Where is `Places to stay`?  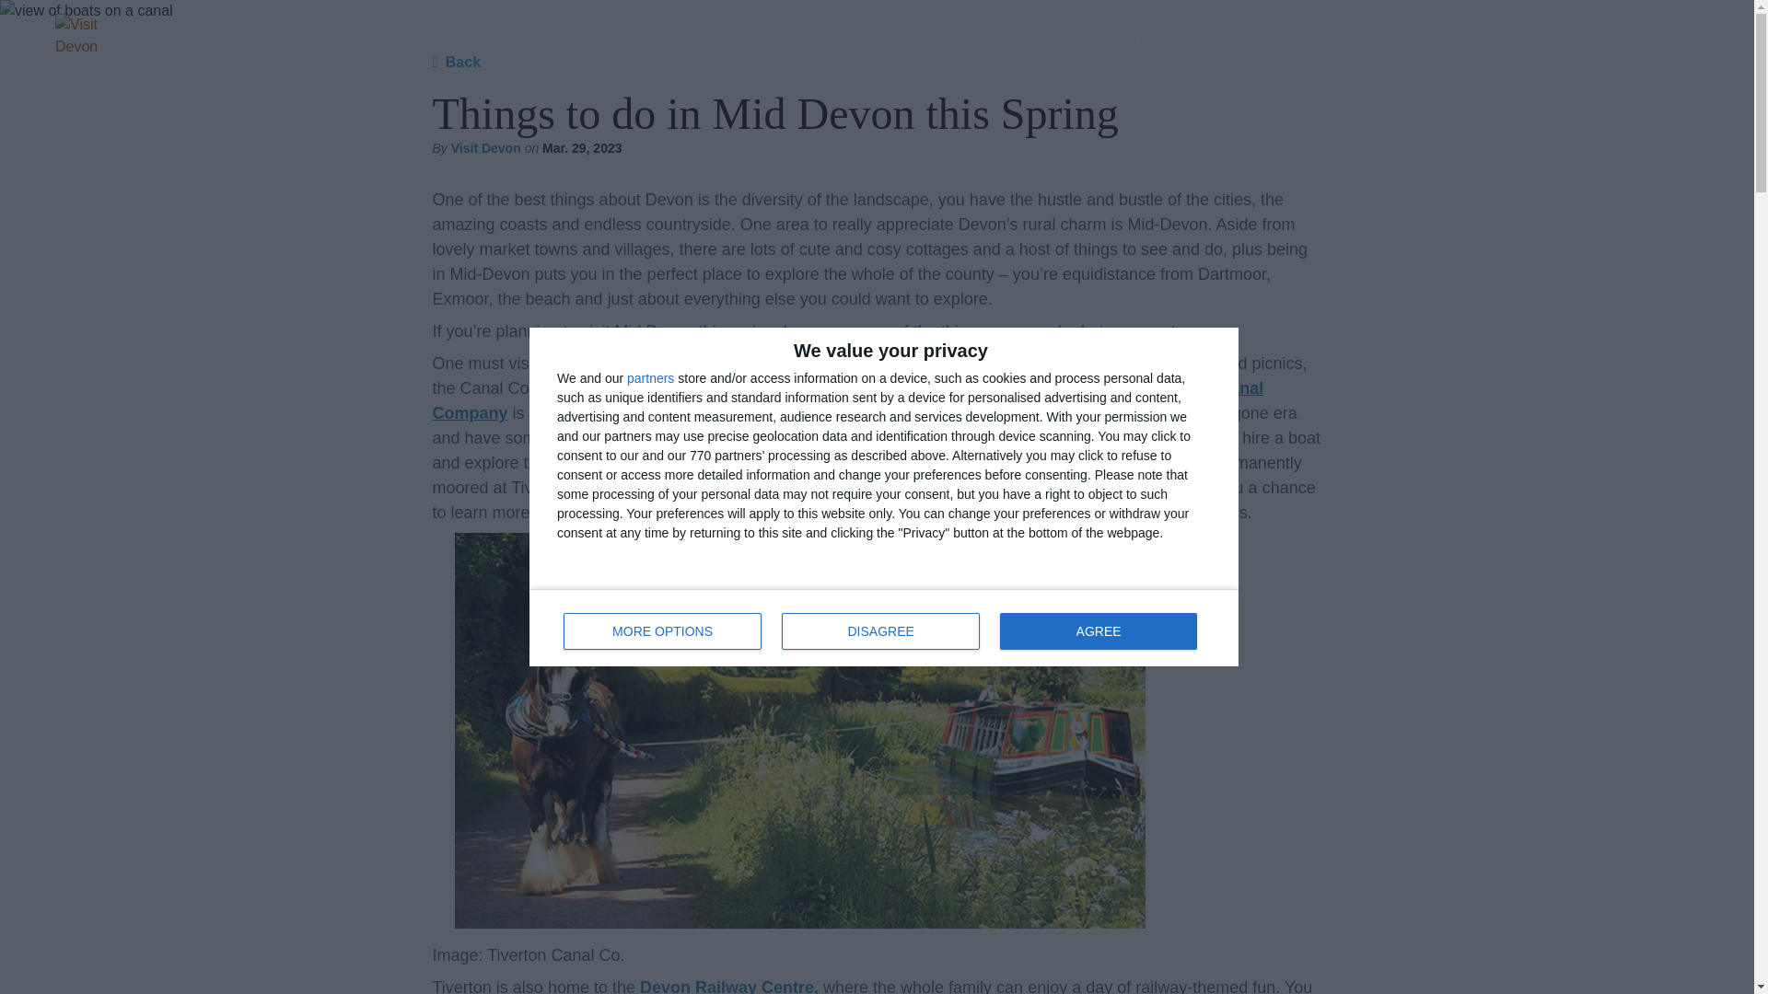
Places to stay is located at coordinates (1659, 37).